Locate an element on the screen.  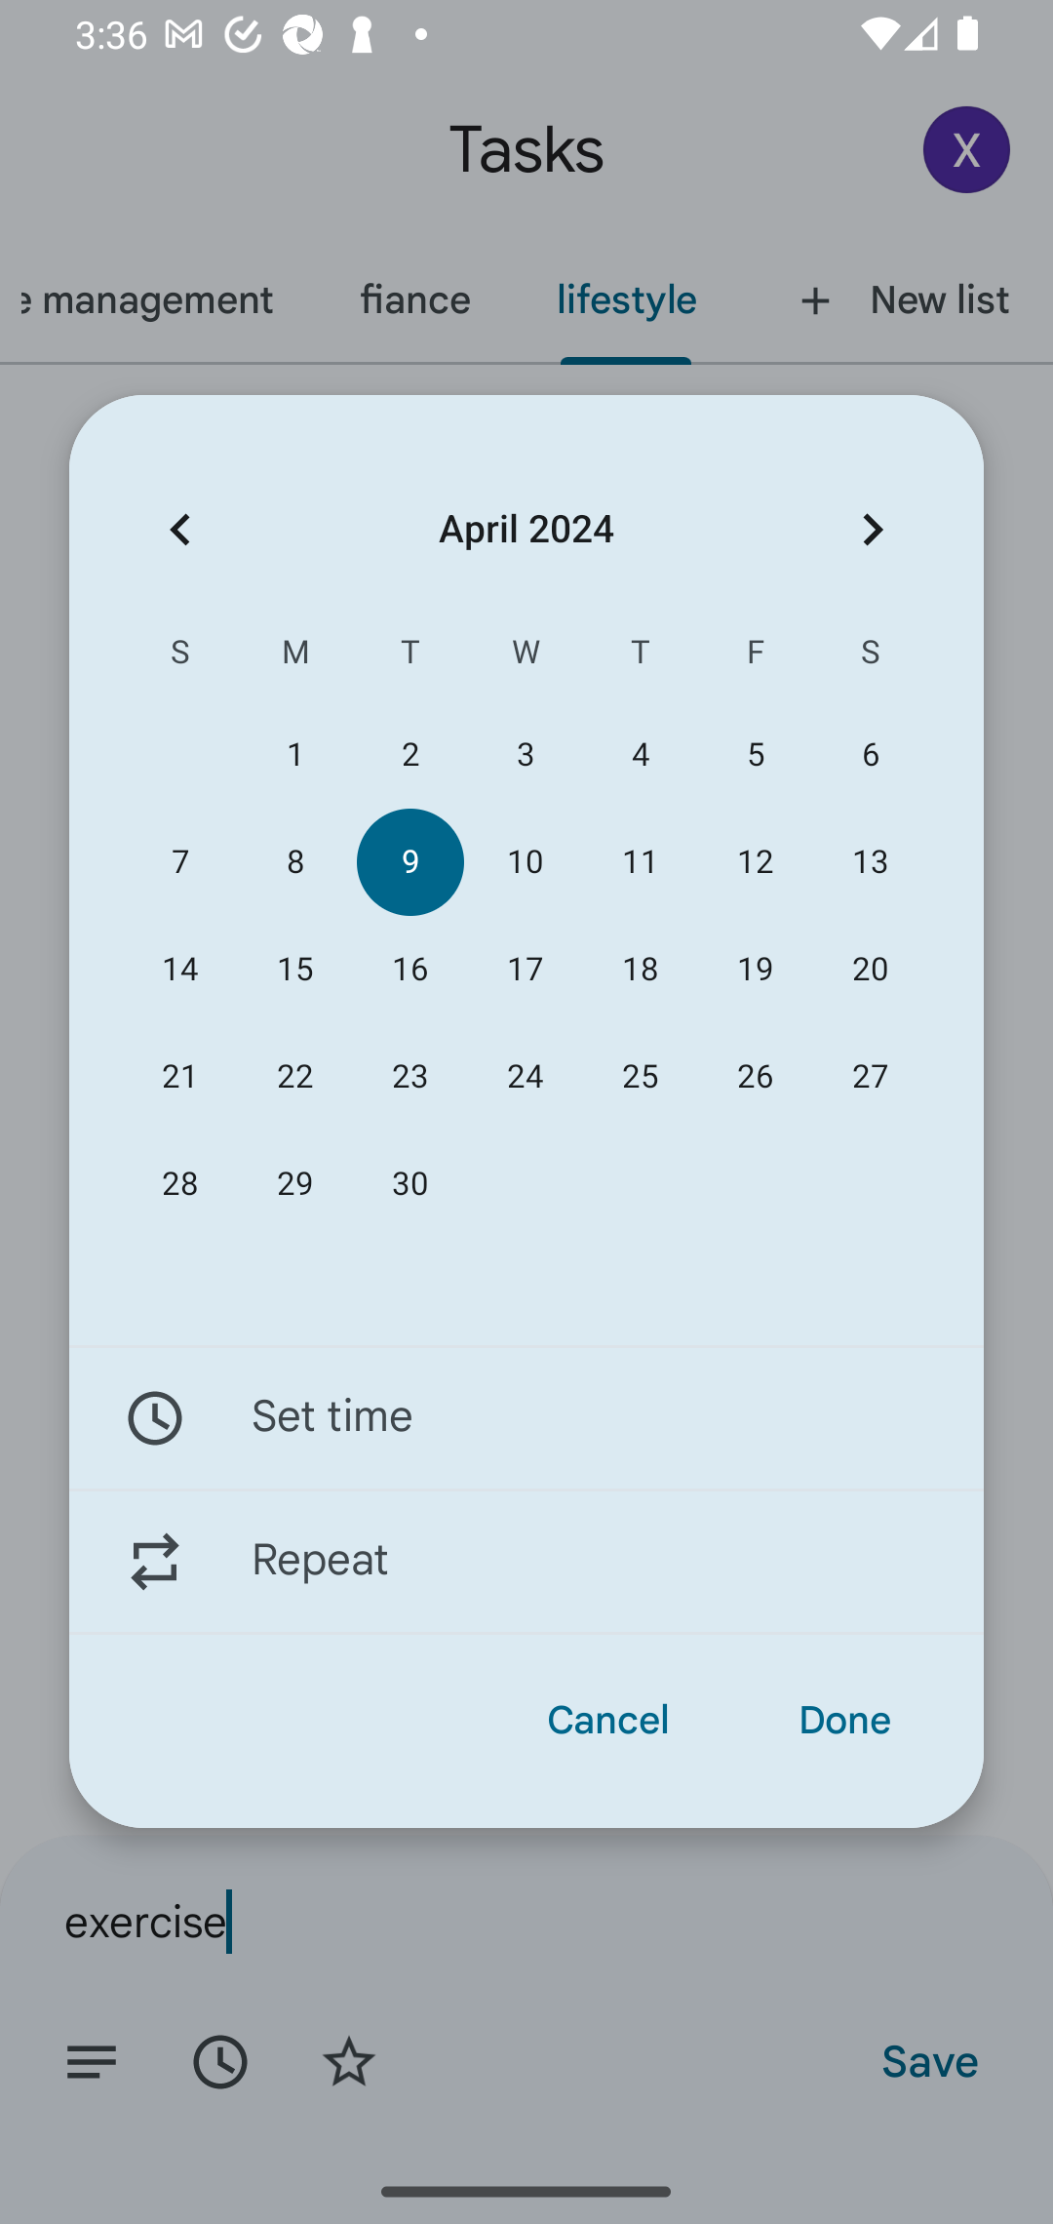
4 04 April 2024 is located at coordinates (641, 755).